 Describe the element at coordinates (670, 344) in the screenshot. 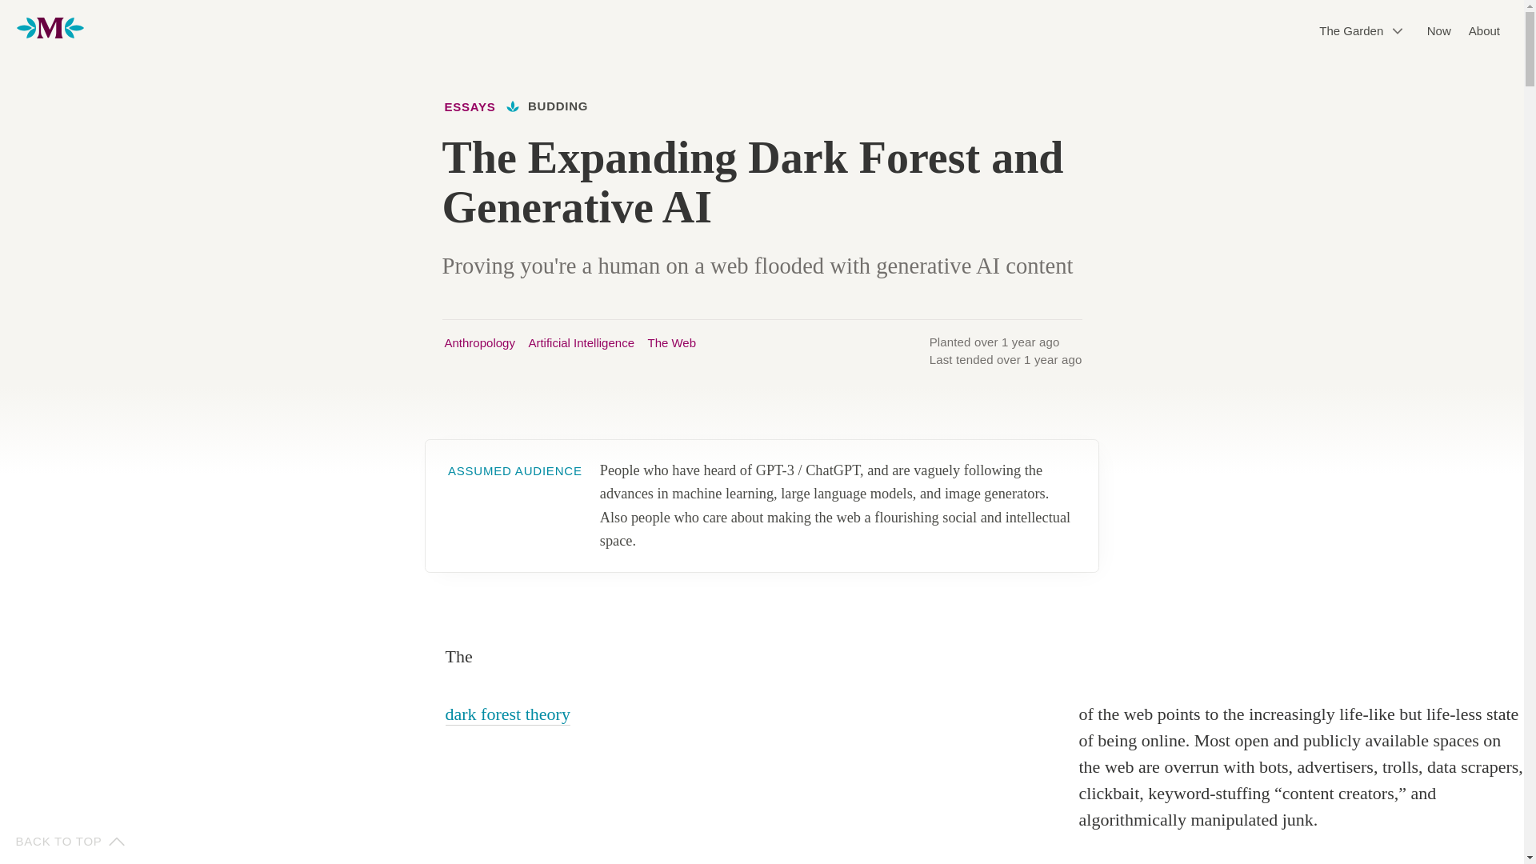

I see `The Web` at that location.